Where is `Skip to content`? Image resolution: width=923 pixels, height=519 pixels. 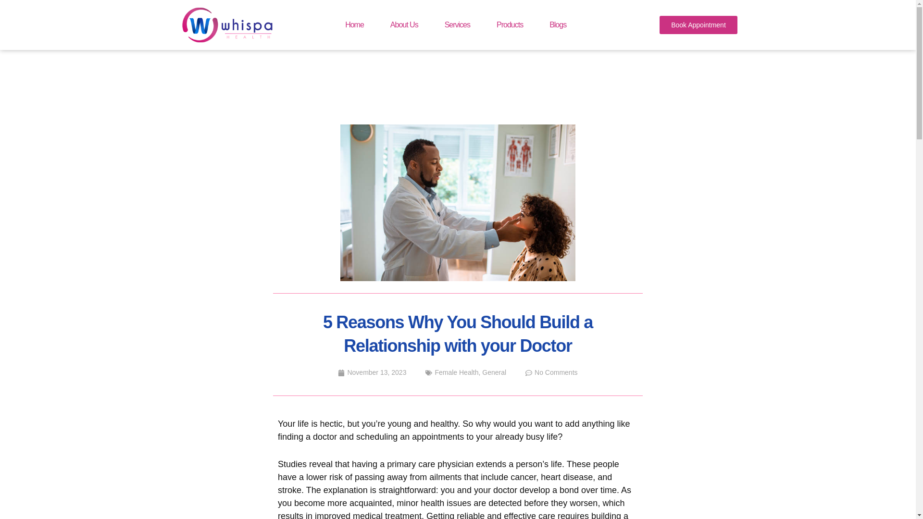 Skip to content is located at coordinates (7, 20).